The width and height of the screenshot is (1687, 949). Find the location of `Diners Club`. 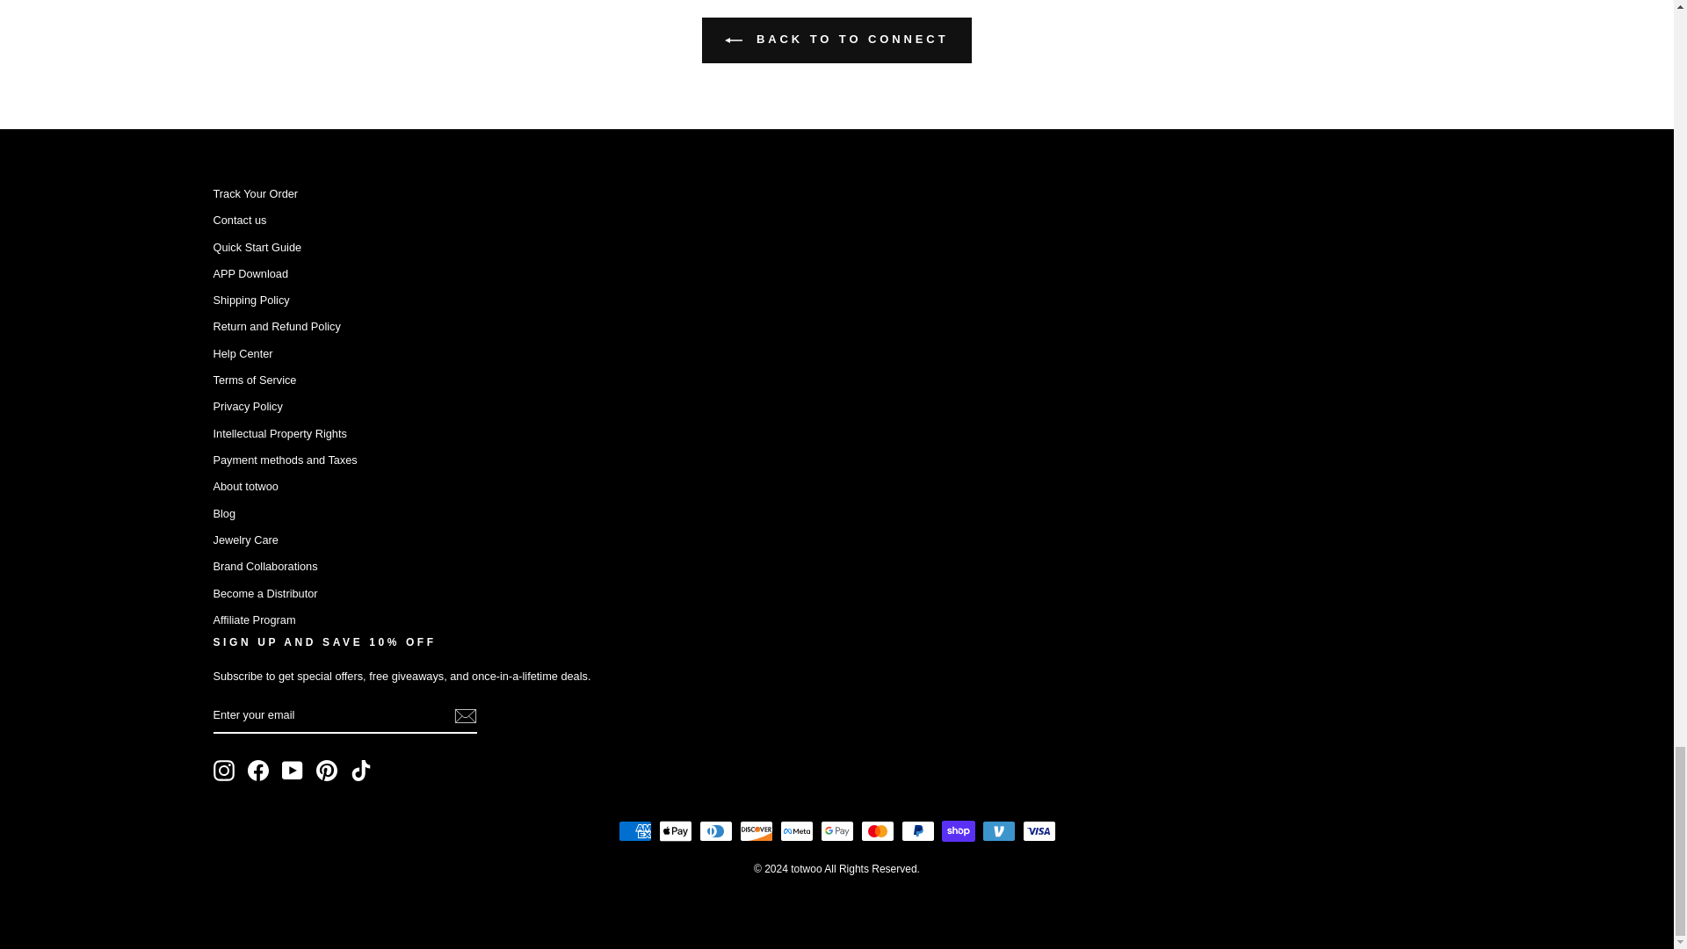

Diners Club is located at coordinates (715, 831).